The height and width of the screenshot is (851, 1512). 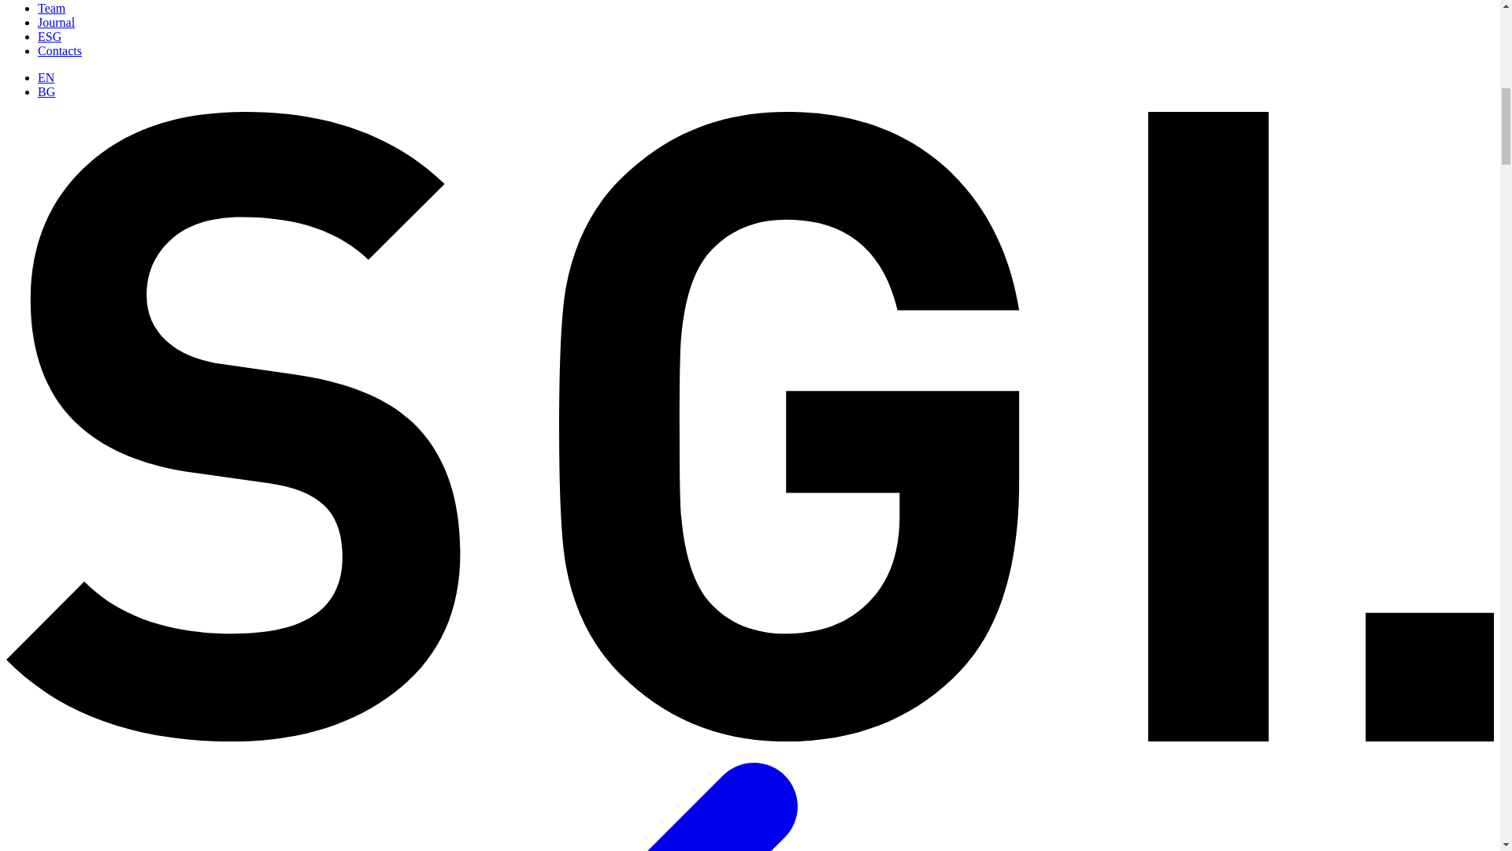 I want to click on BG, so click(x=46, y=91).